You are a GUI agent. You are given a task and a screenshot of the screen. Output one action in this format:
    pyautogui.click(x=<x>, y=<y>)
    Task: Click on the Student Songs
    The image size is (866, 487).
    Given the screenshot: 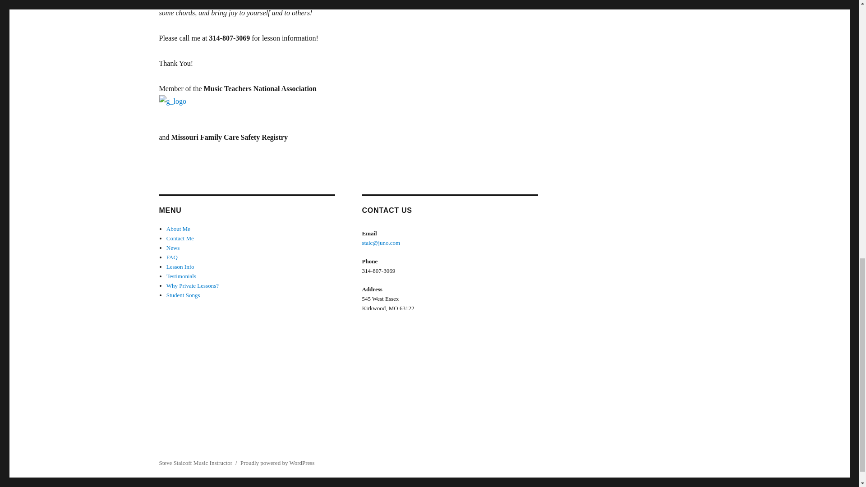 What is the action you would take?
    pyautogui.click(x=183, y=295)
    